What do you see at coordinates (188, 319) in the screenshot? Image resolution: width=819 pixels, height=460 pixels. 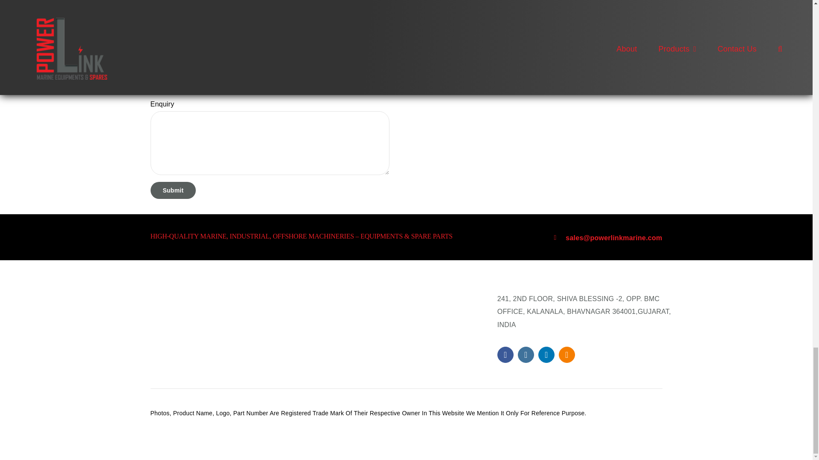 I see `POWER LINK LOGO small` at bounding box center [188, 319].